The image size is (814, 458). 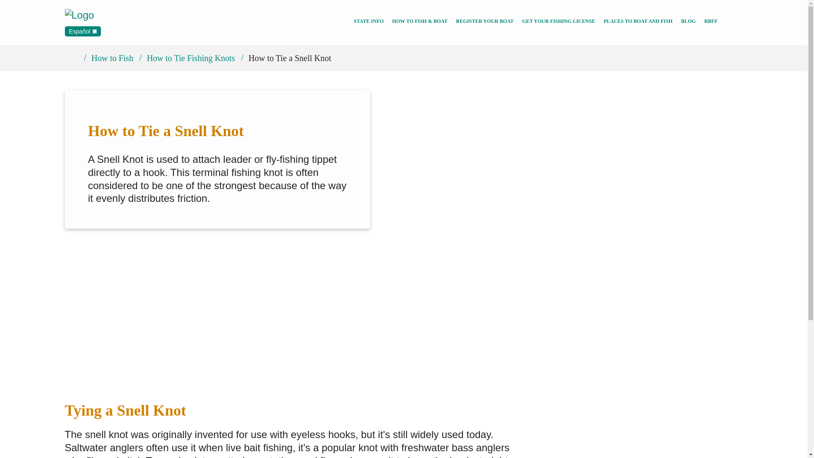 What do you see at coordinates (368, 22) in the screenshot?
I see `State Info` at bounding box center [368, 22].